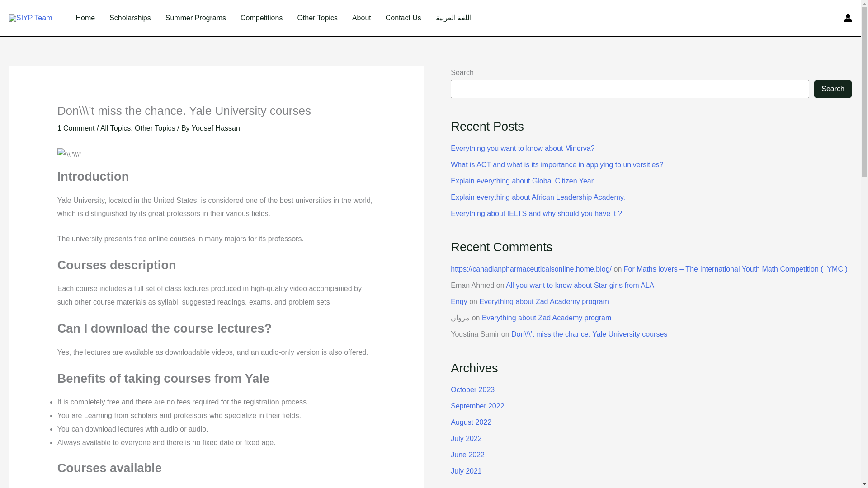 This screenshot has height=488, width=868. Describe the element at coordinates (85, 18) in the screenshot. I see `Home` at that location.